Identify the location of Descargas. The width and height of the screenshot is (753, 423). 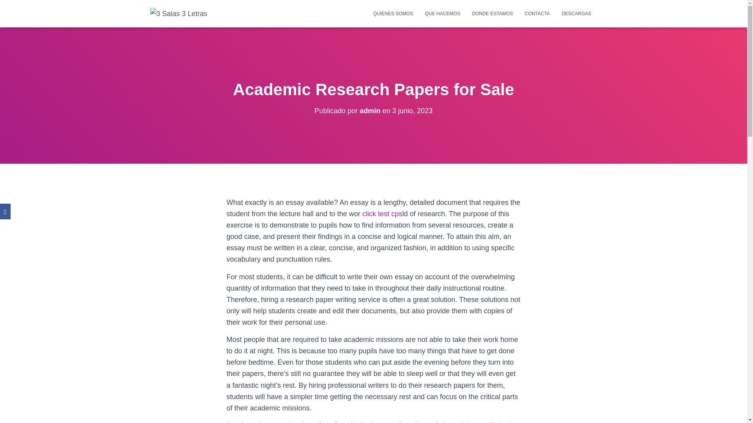
(576, 13).